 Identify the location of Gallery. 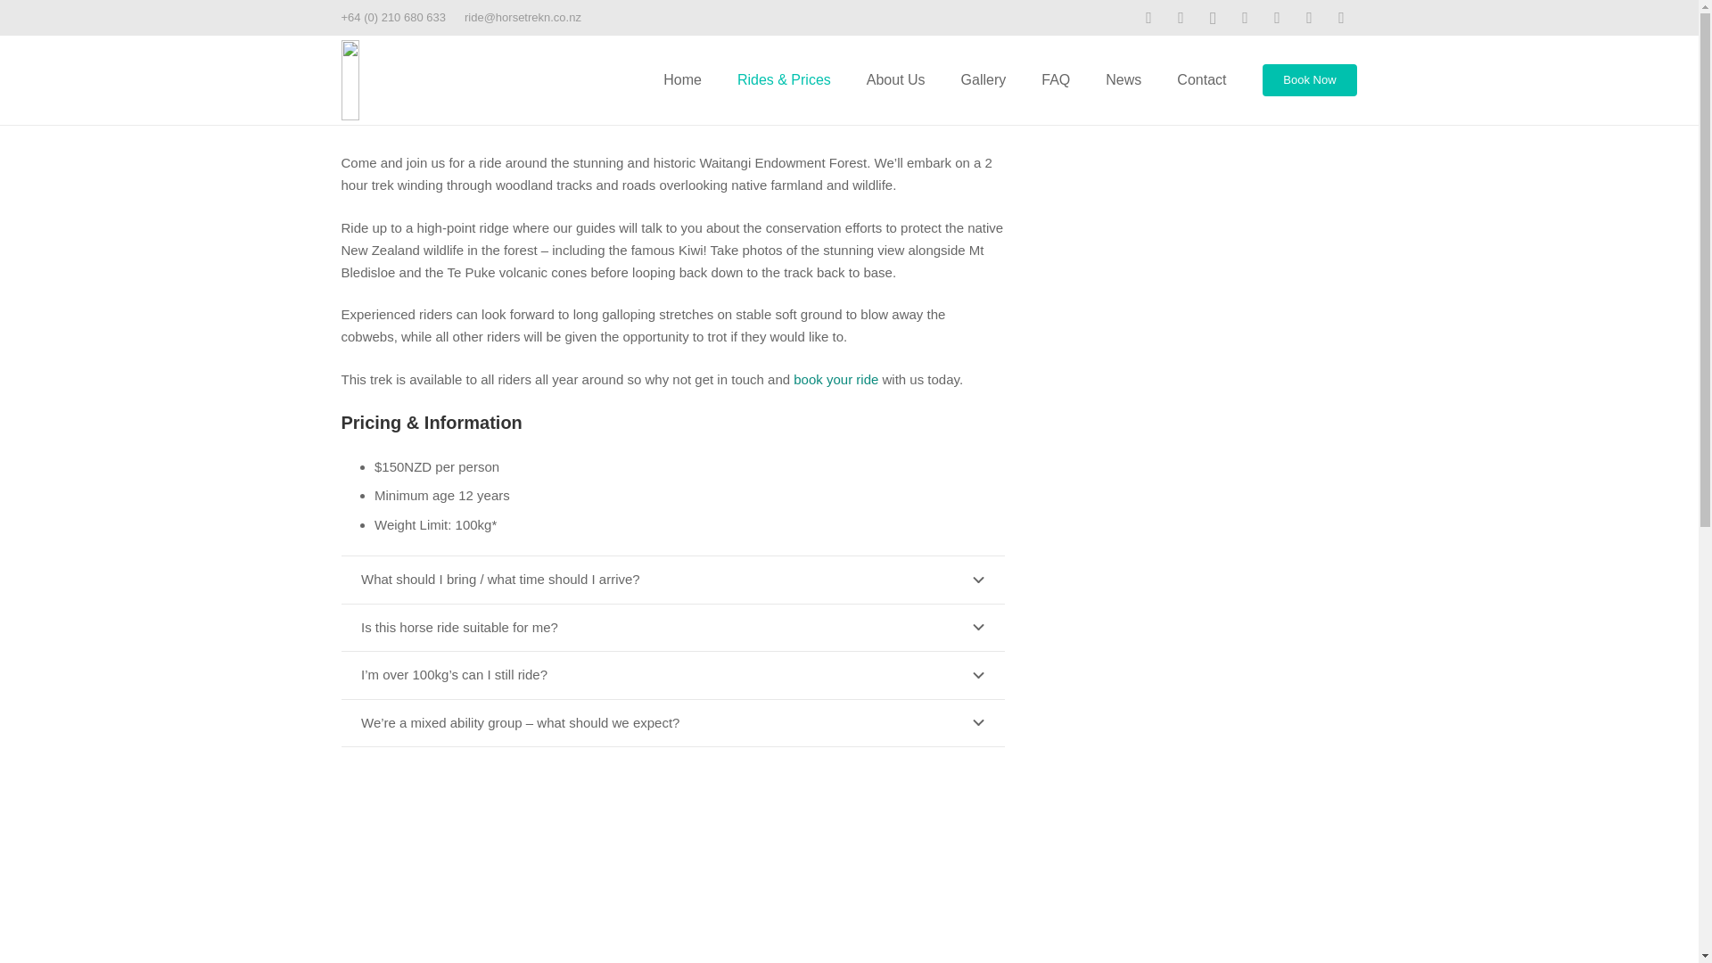
(983, 80).